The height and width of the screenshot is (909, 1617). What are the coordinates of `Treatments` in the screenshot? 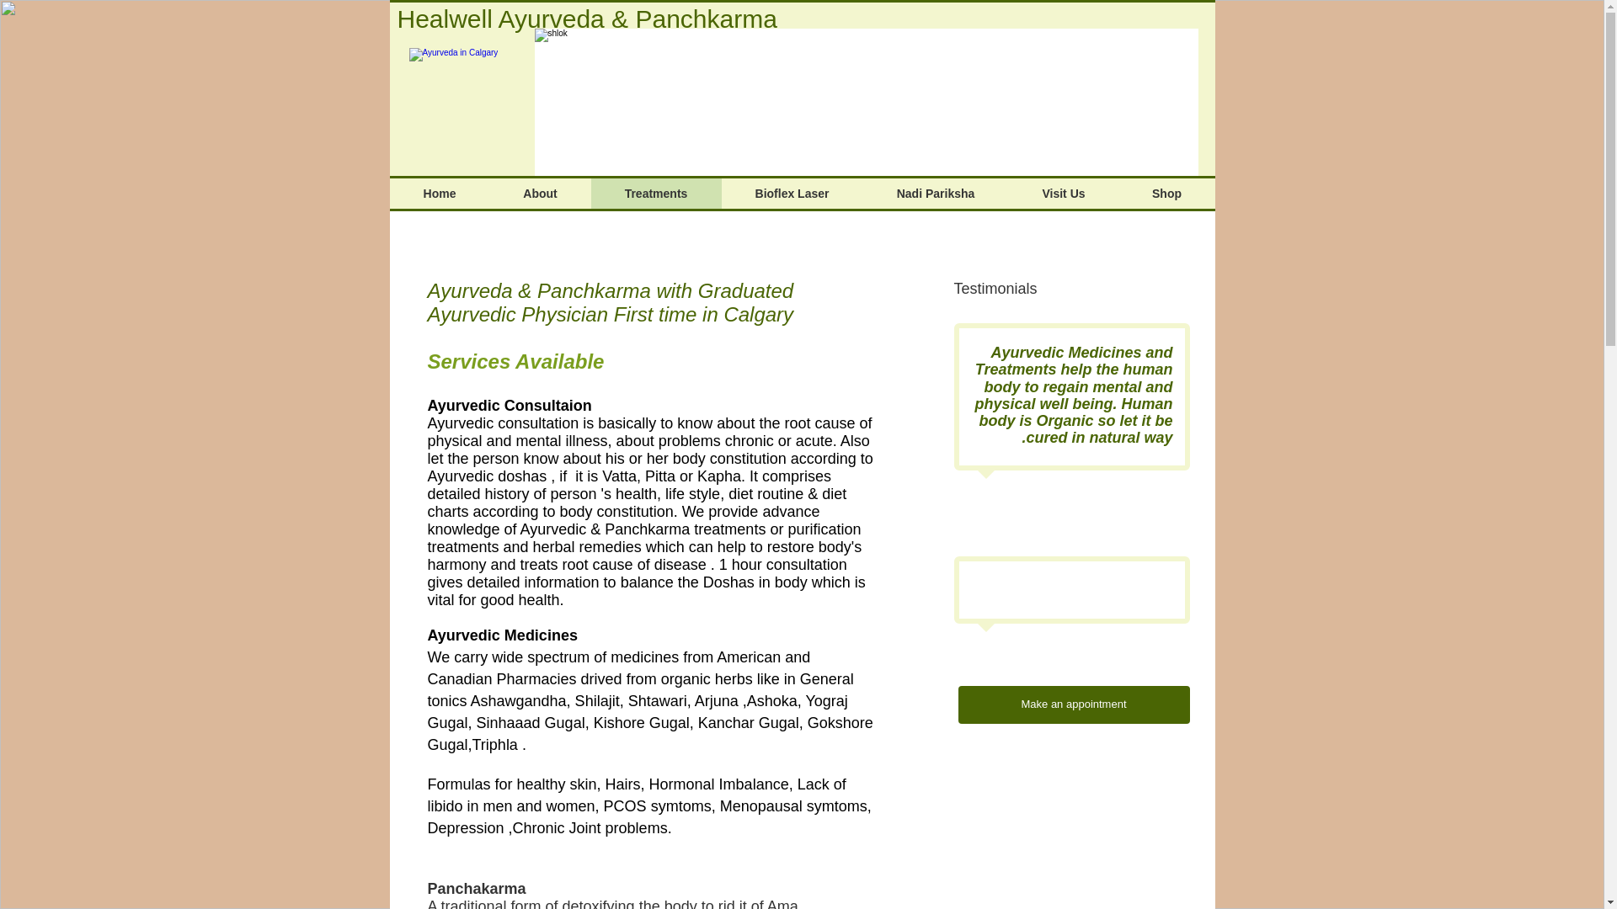 It's located at (656, 194).